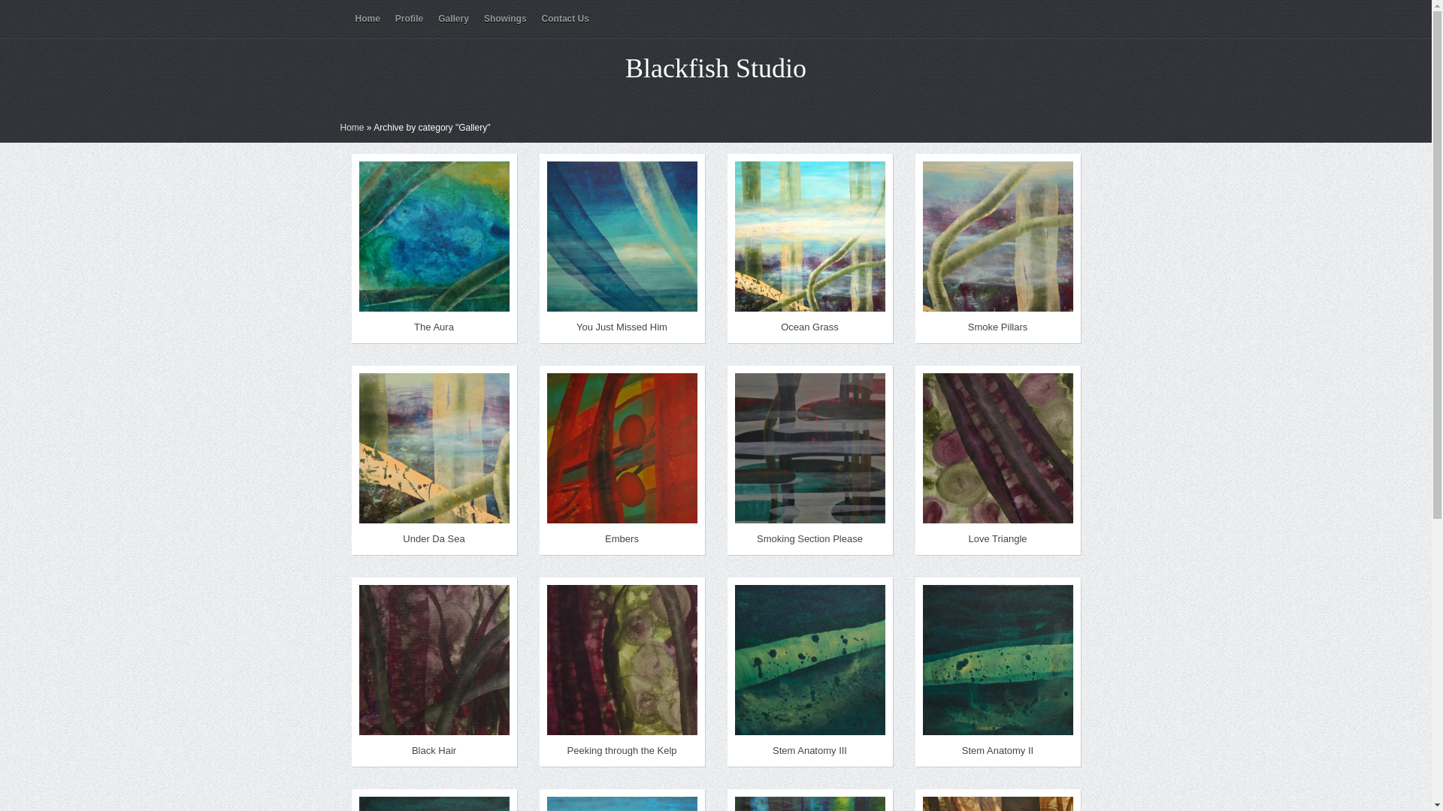 This screenshot has height=811, width=1443. I want to click on Blackfish Studio, so click(715, 68).